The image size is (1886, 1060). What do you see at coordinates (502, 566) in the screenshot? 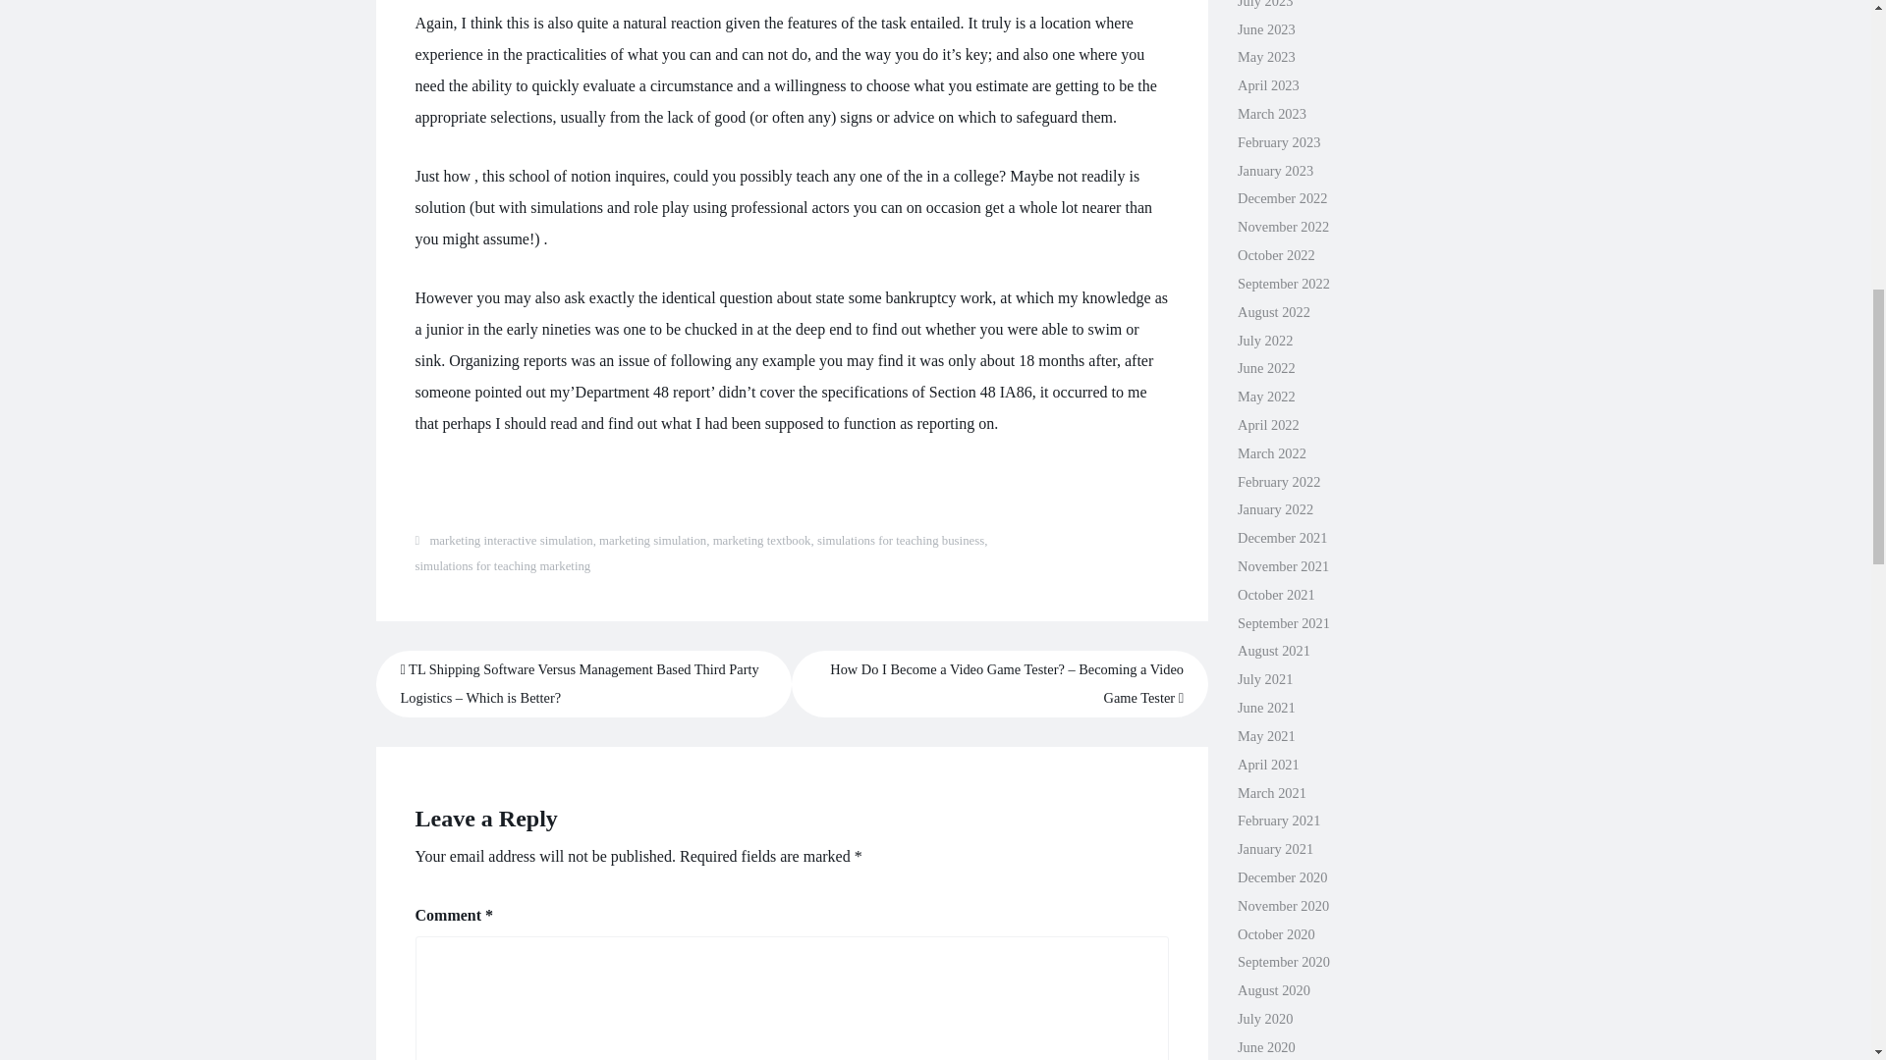
I see `simulations for teaching marketing` at bounding box center [502, 566].